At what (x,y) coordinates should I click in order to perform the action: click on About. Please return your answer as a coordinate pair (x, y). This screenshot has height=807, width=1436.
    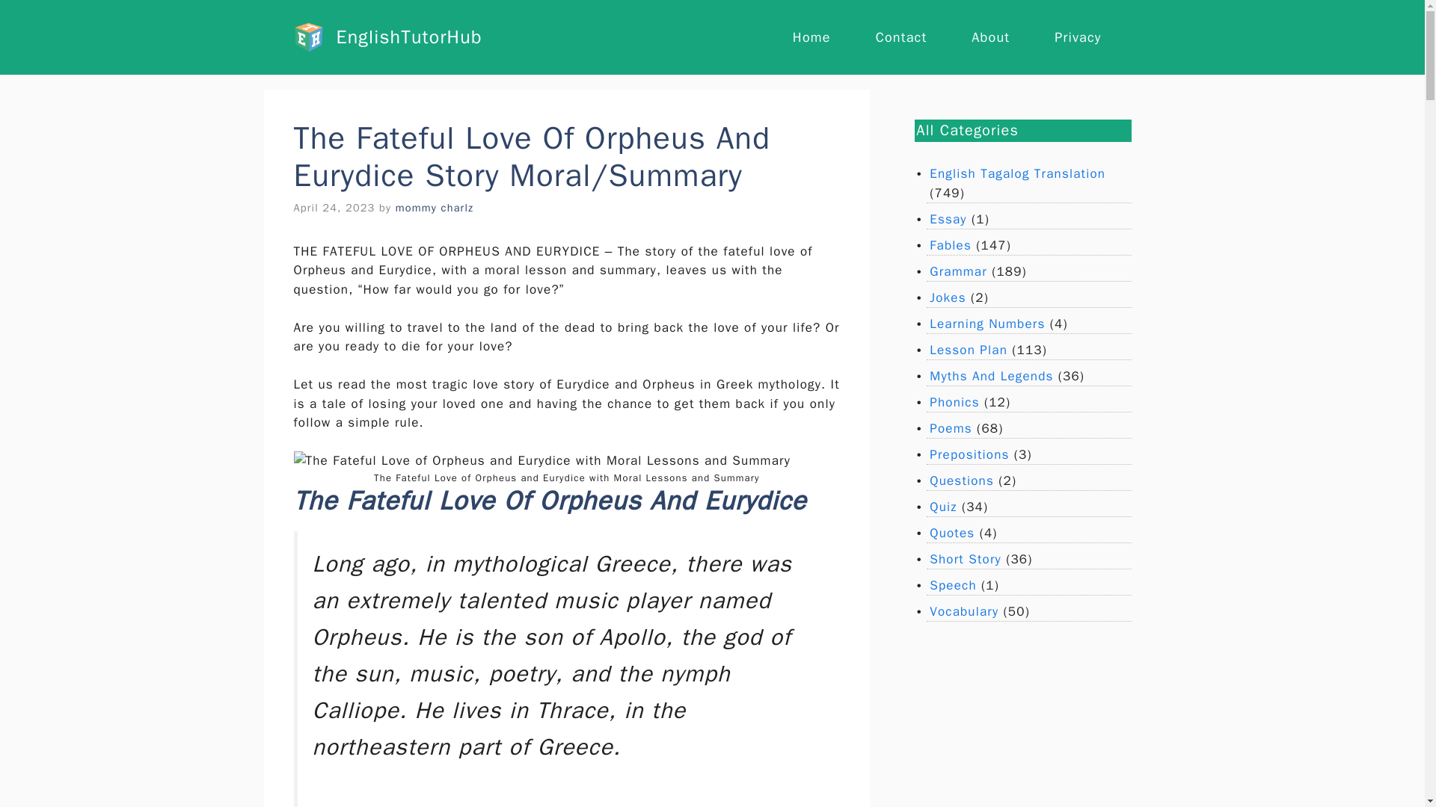
    Looking at the image, I should click on (990, 37).